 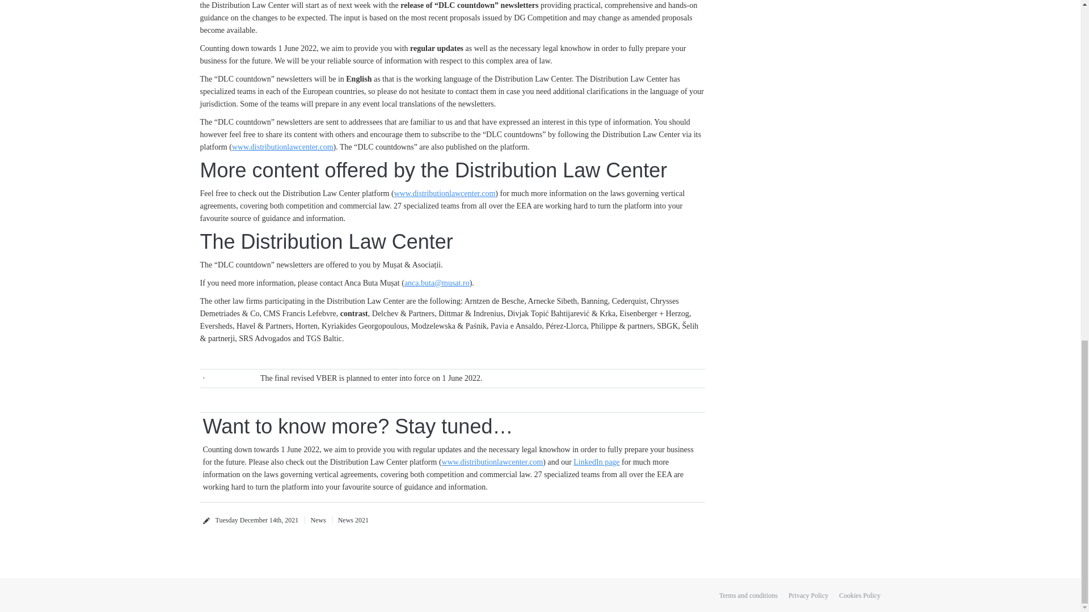 I want to click on www.distributionlawcenter.com, so click(x=492, y=461).